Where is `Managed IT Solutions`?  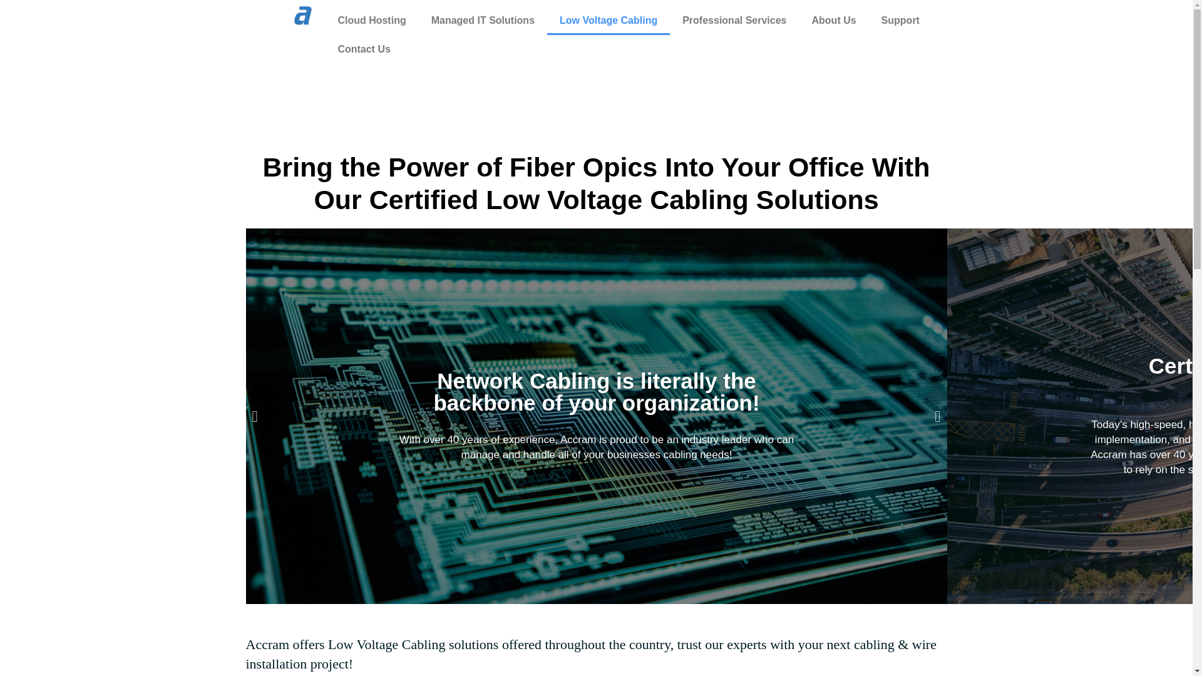 Managed IT Solutions is located at coordinates (482, 20).